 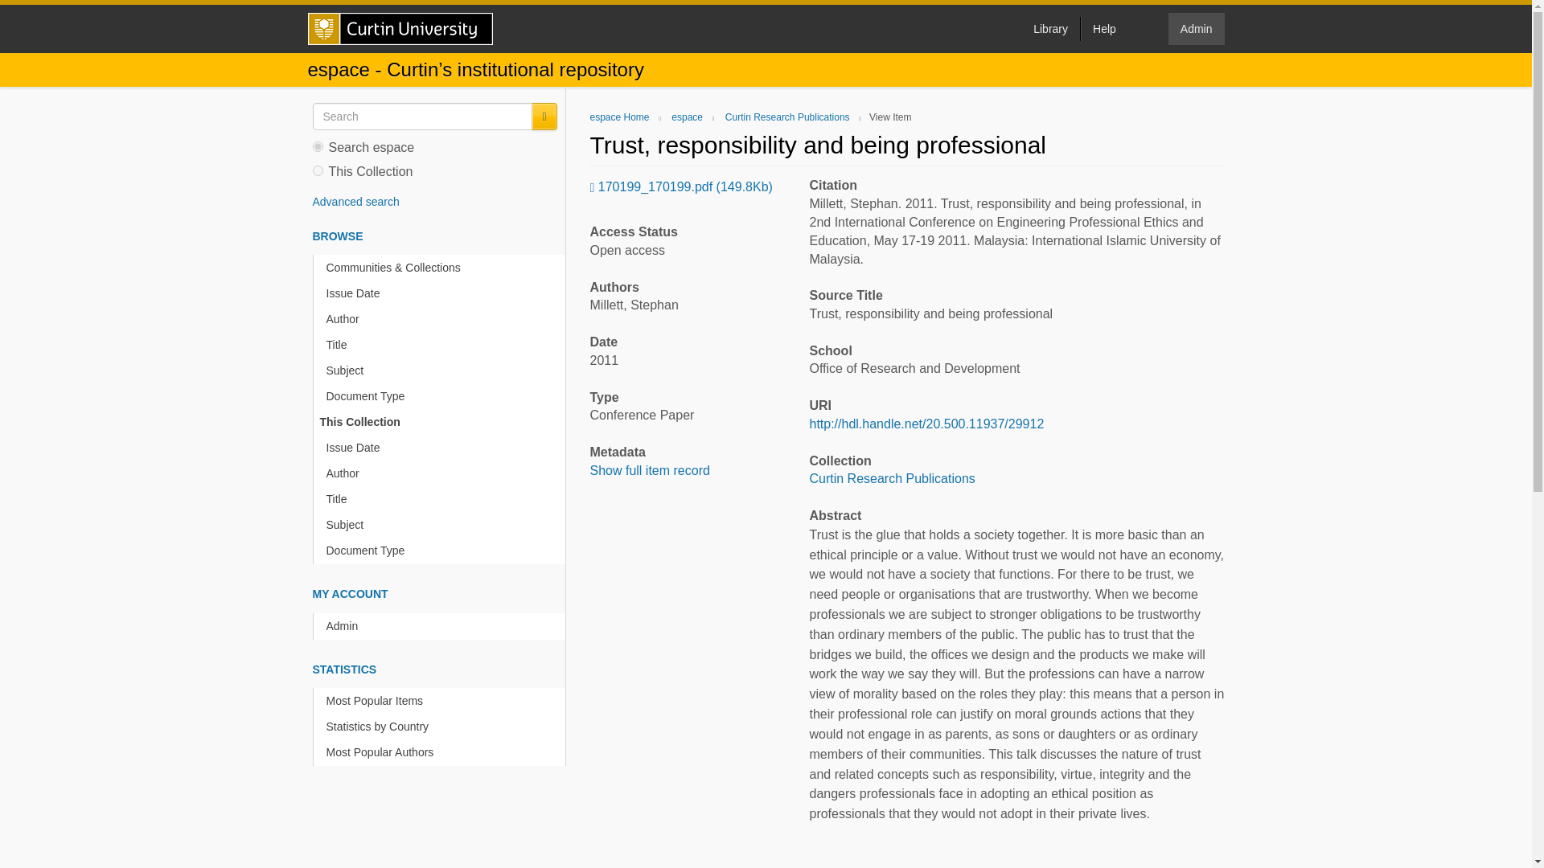 What do you see at coordinates (442, 701) in the screenshot?
I see `Most Popular Items` at bounding box center [442, 701].